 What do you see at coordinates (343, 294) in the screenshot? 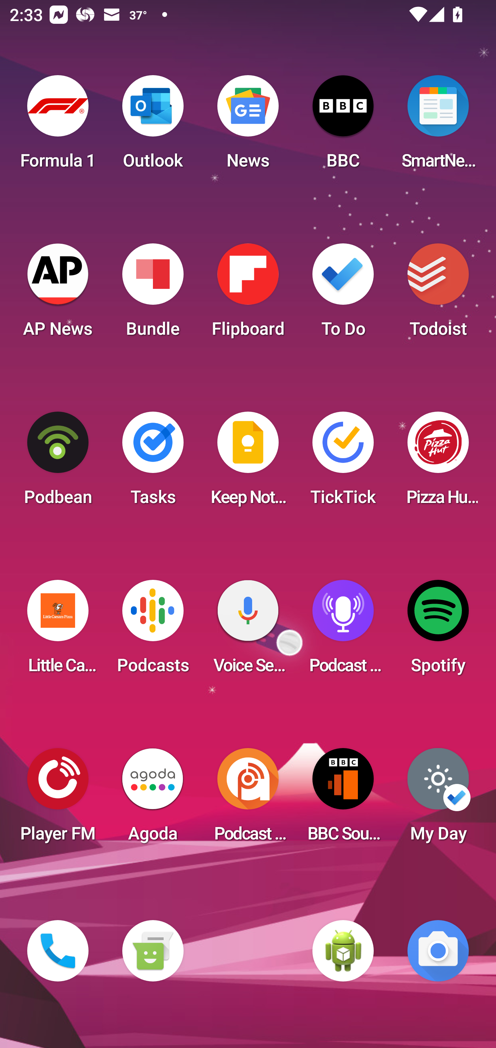
I see `To Do` at bounding box center [343, 294].